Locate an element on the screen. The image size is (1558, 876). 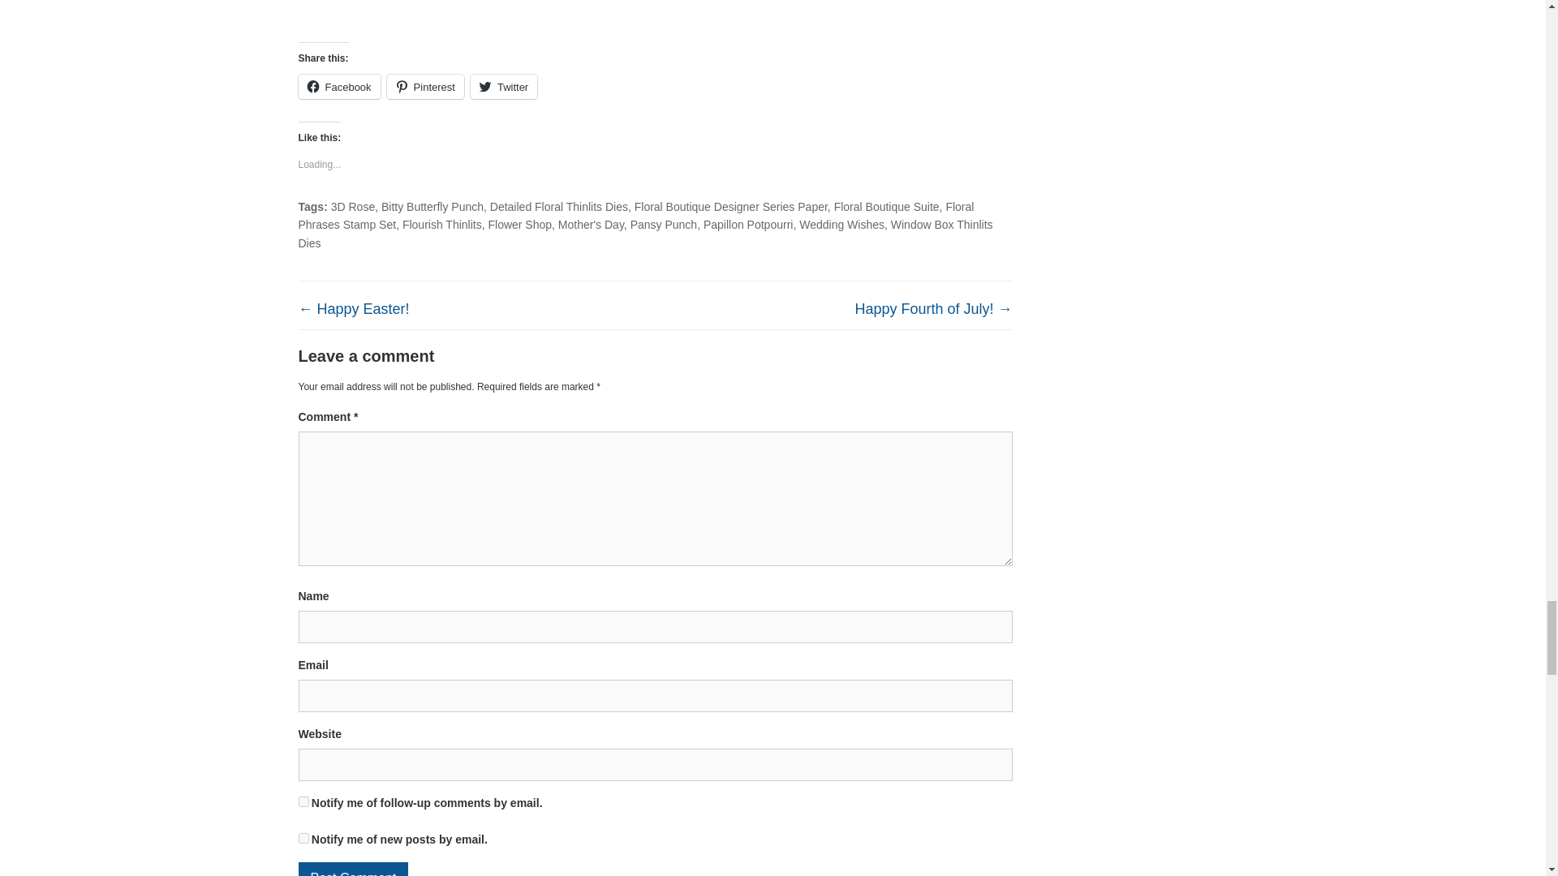
Click to share on Twitter is located at coordinates (503, 86).